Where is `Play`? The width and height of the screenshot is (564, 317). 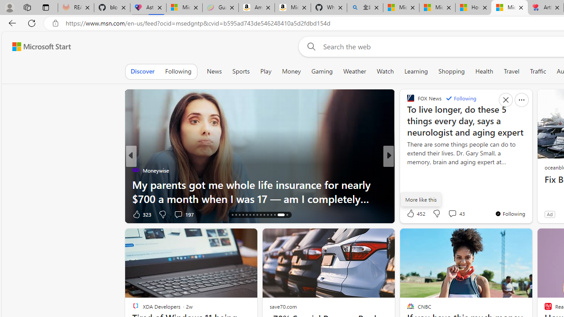
Play is located at coordinates (265, 71).